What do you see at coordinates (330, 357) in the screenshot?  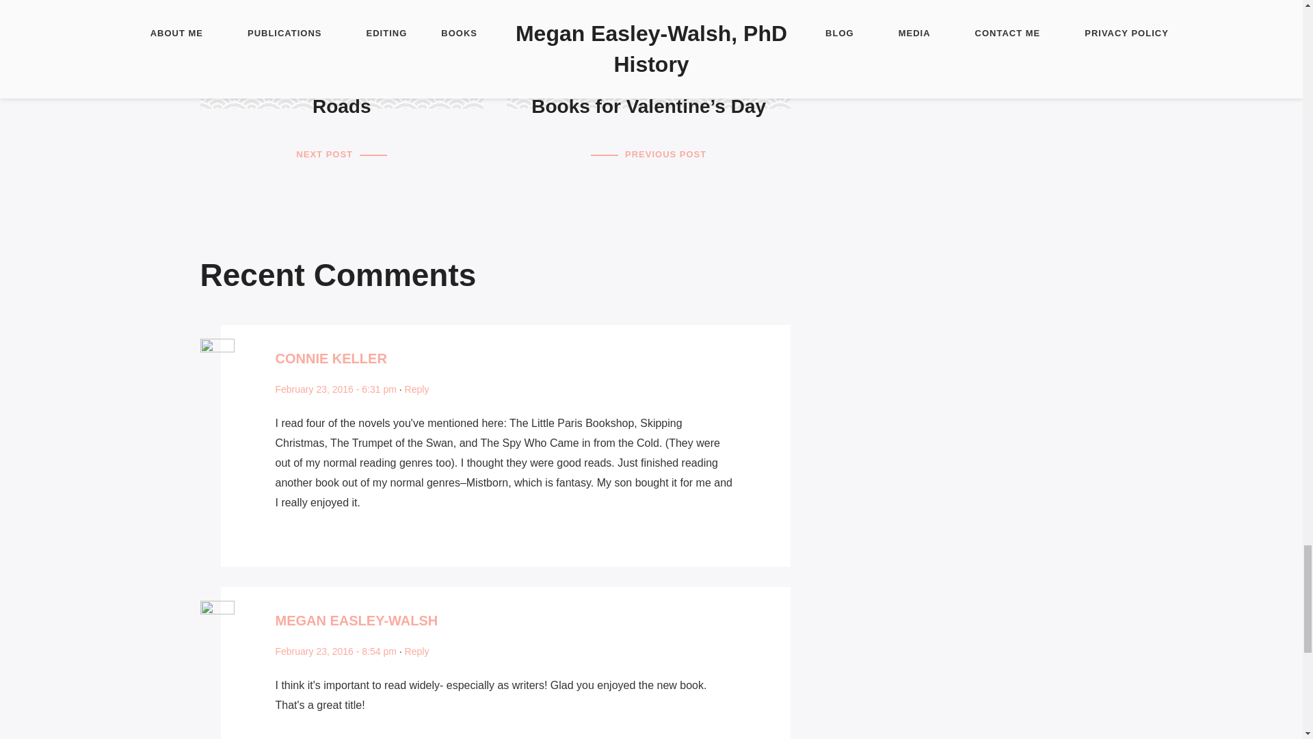 I see `MEGAN EASLEY-WALSH` at bounding box center [330, 357].